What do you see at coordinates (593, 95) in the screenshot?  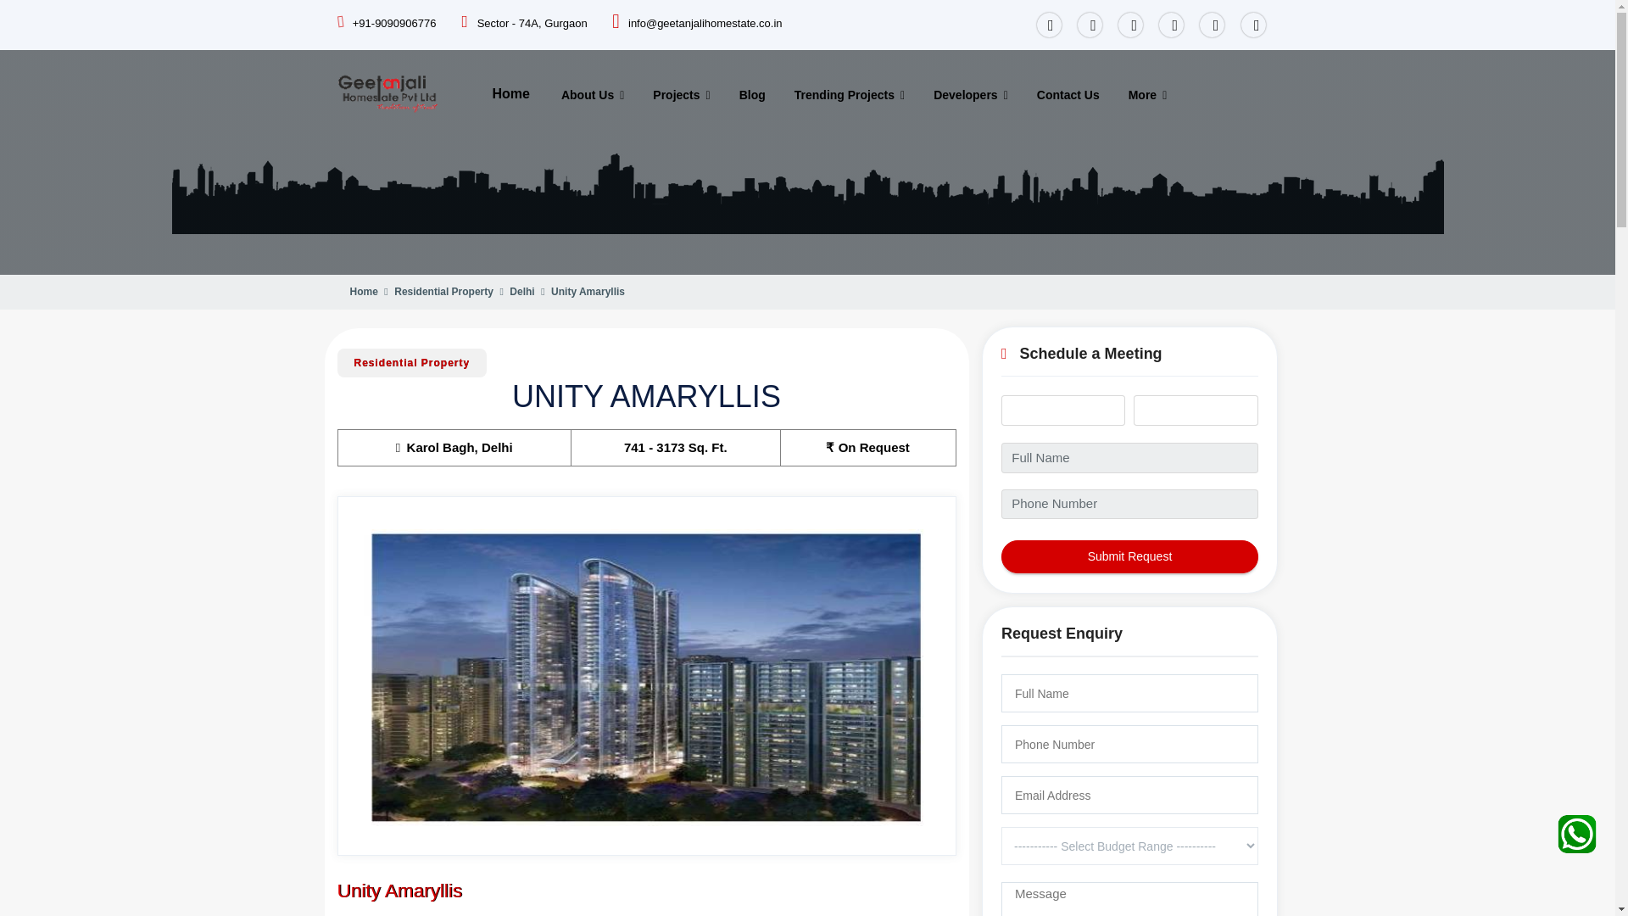 I see `About Us` at bounding box center [593, 95].